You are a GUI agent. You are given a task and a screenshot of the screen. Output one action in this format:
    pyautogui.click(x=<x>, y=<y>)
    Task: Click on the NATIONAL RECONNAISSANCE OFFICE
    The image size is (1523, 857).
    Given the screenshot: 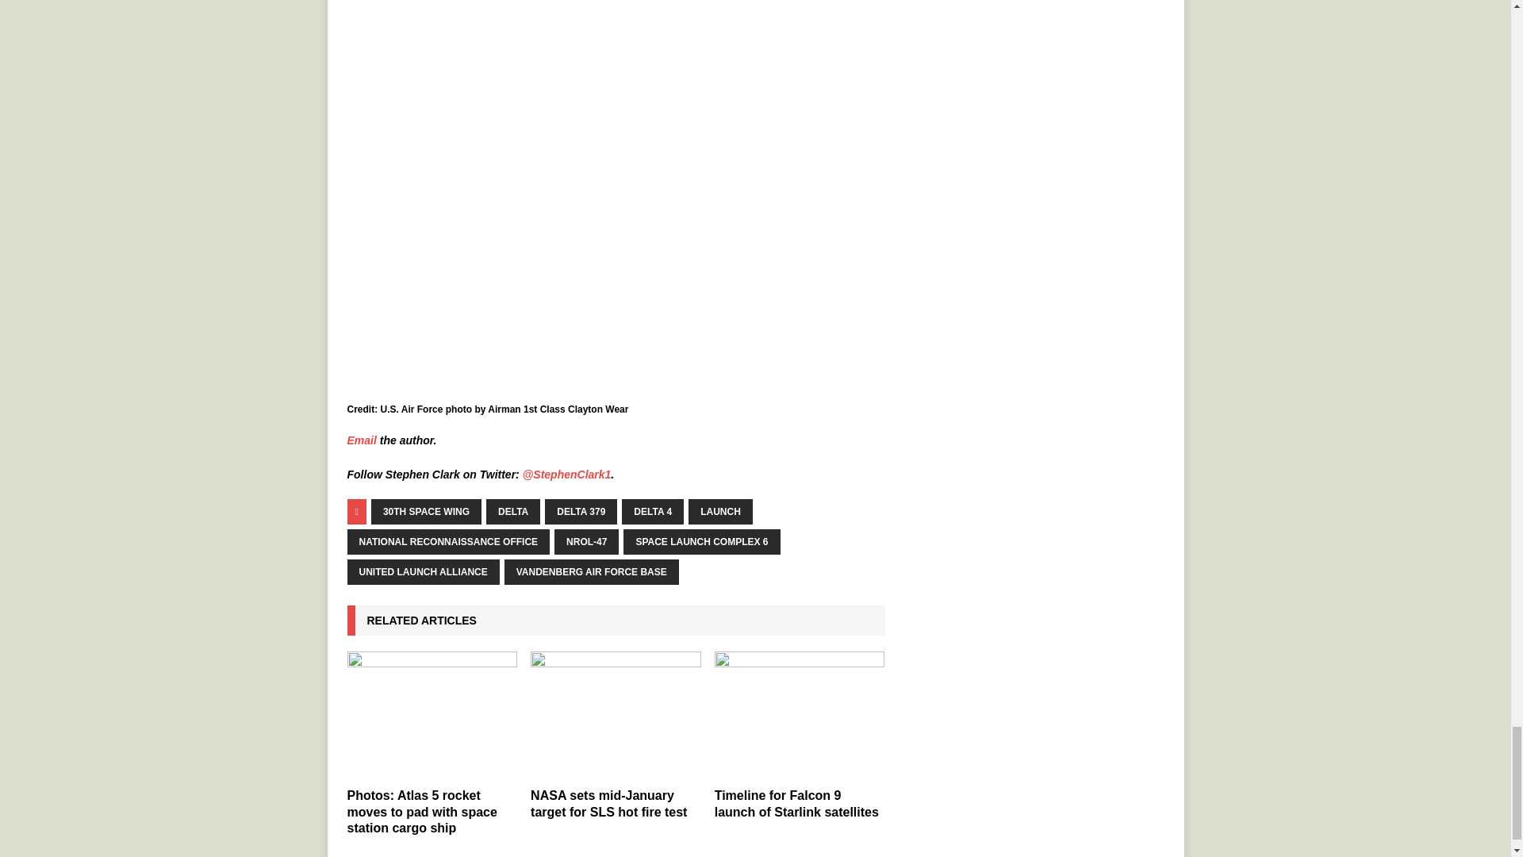 What is the action you would take?
    pyautogui.click(x=448, y=541)
    